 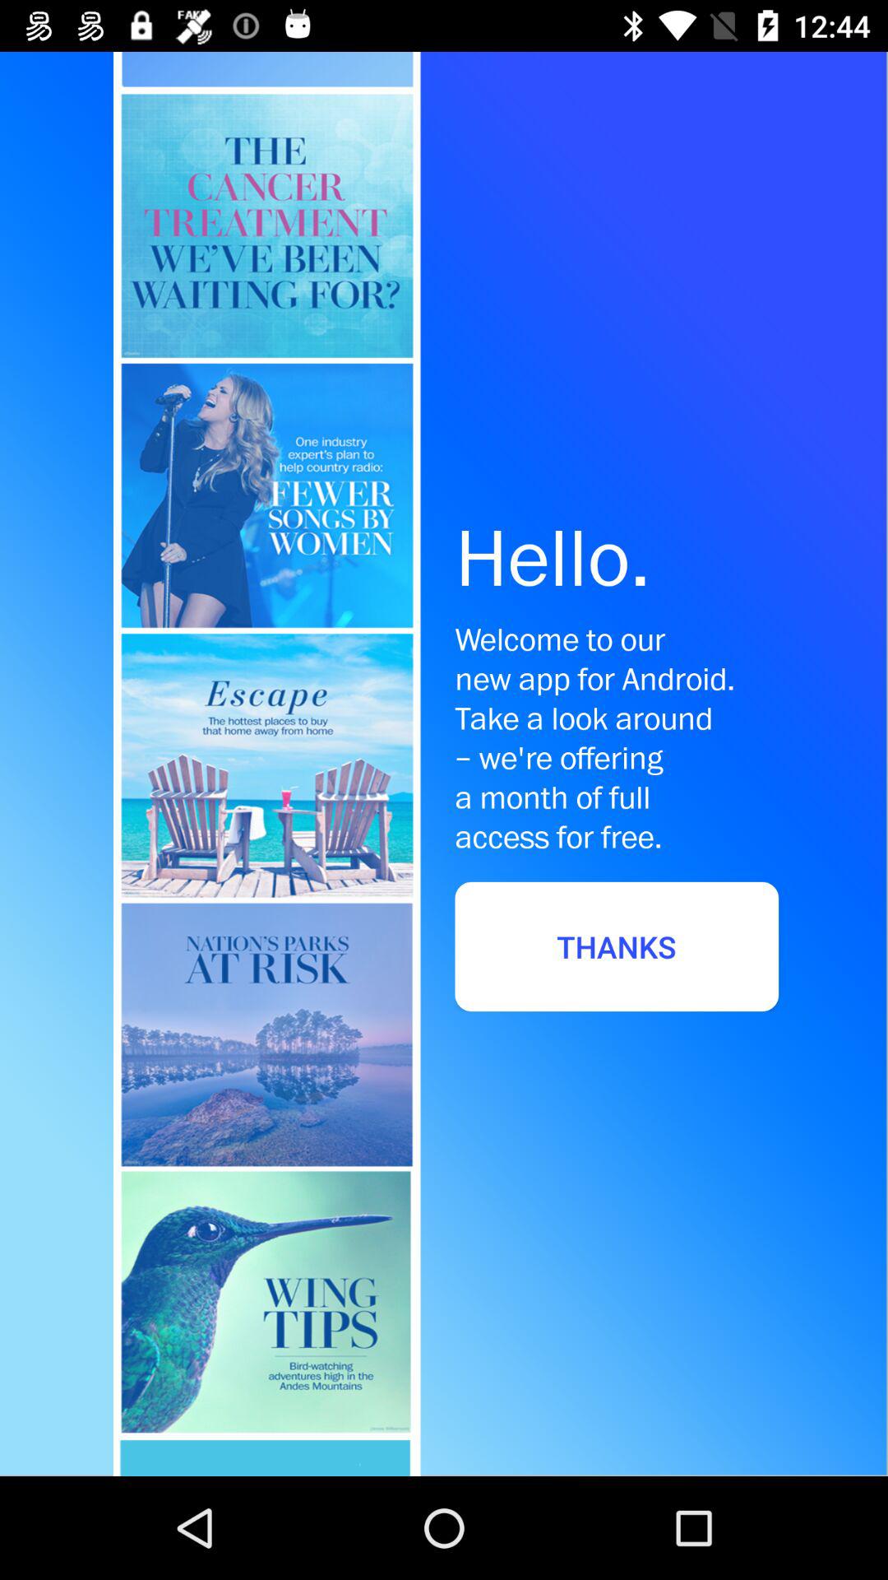 What do you see at coordinates (617, 946) in the screenshot?
I see `scroll to thanks button` at bounding box center [617, 946].